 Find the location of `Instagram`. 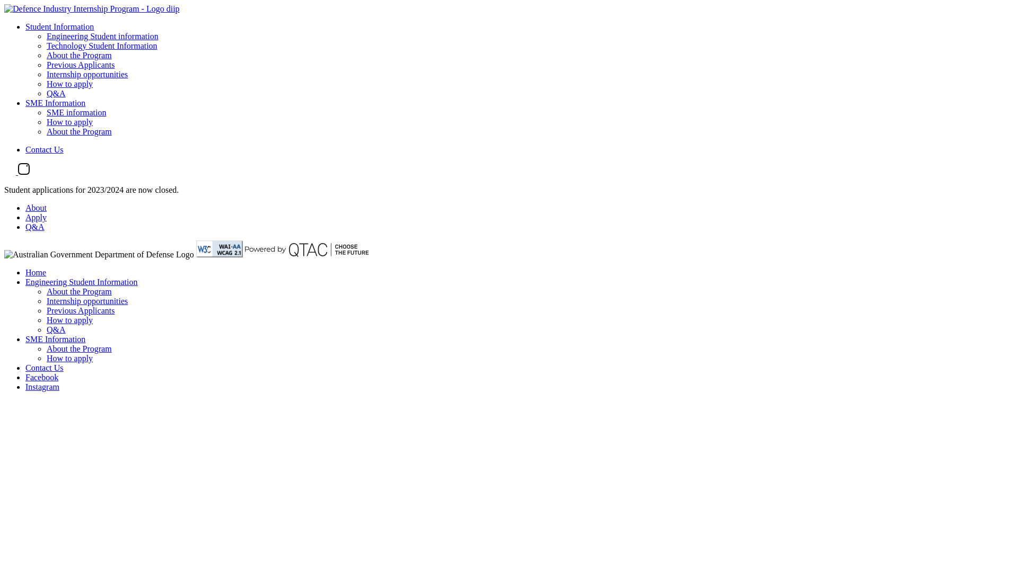

Instagram is located at coordinates (42, 387).